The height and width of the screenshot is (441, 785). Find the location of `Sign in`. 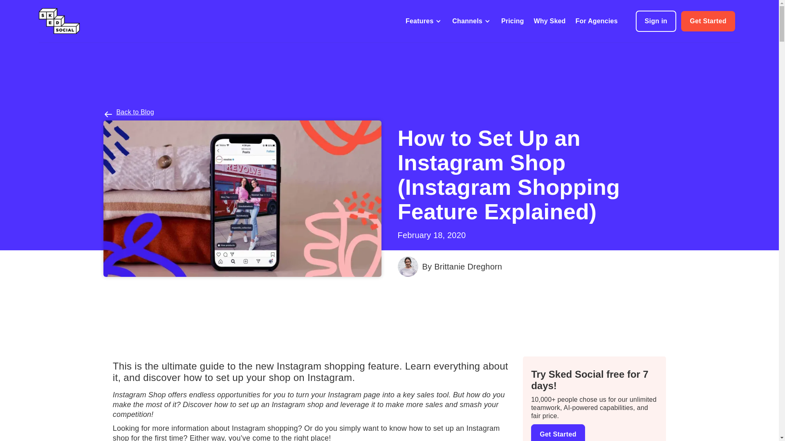

Sign in is located at coordinates (656, 21).